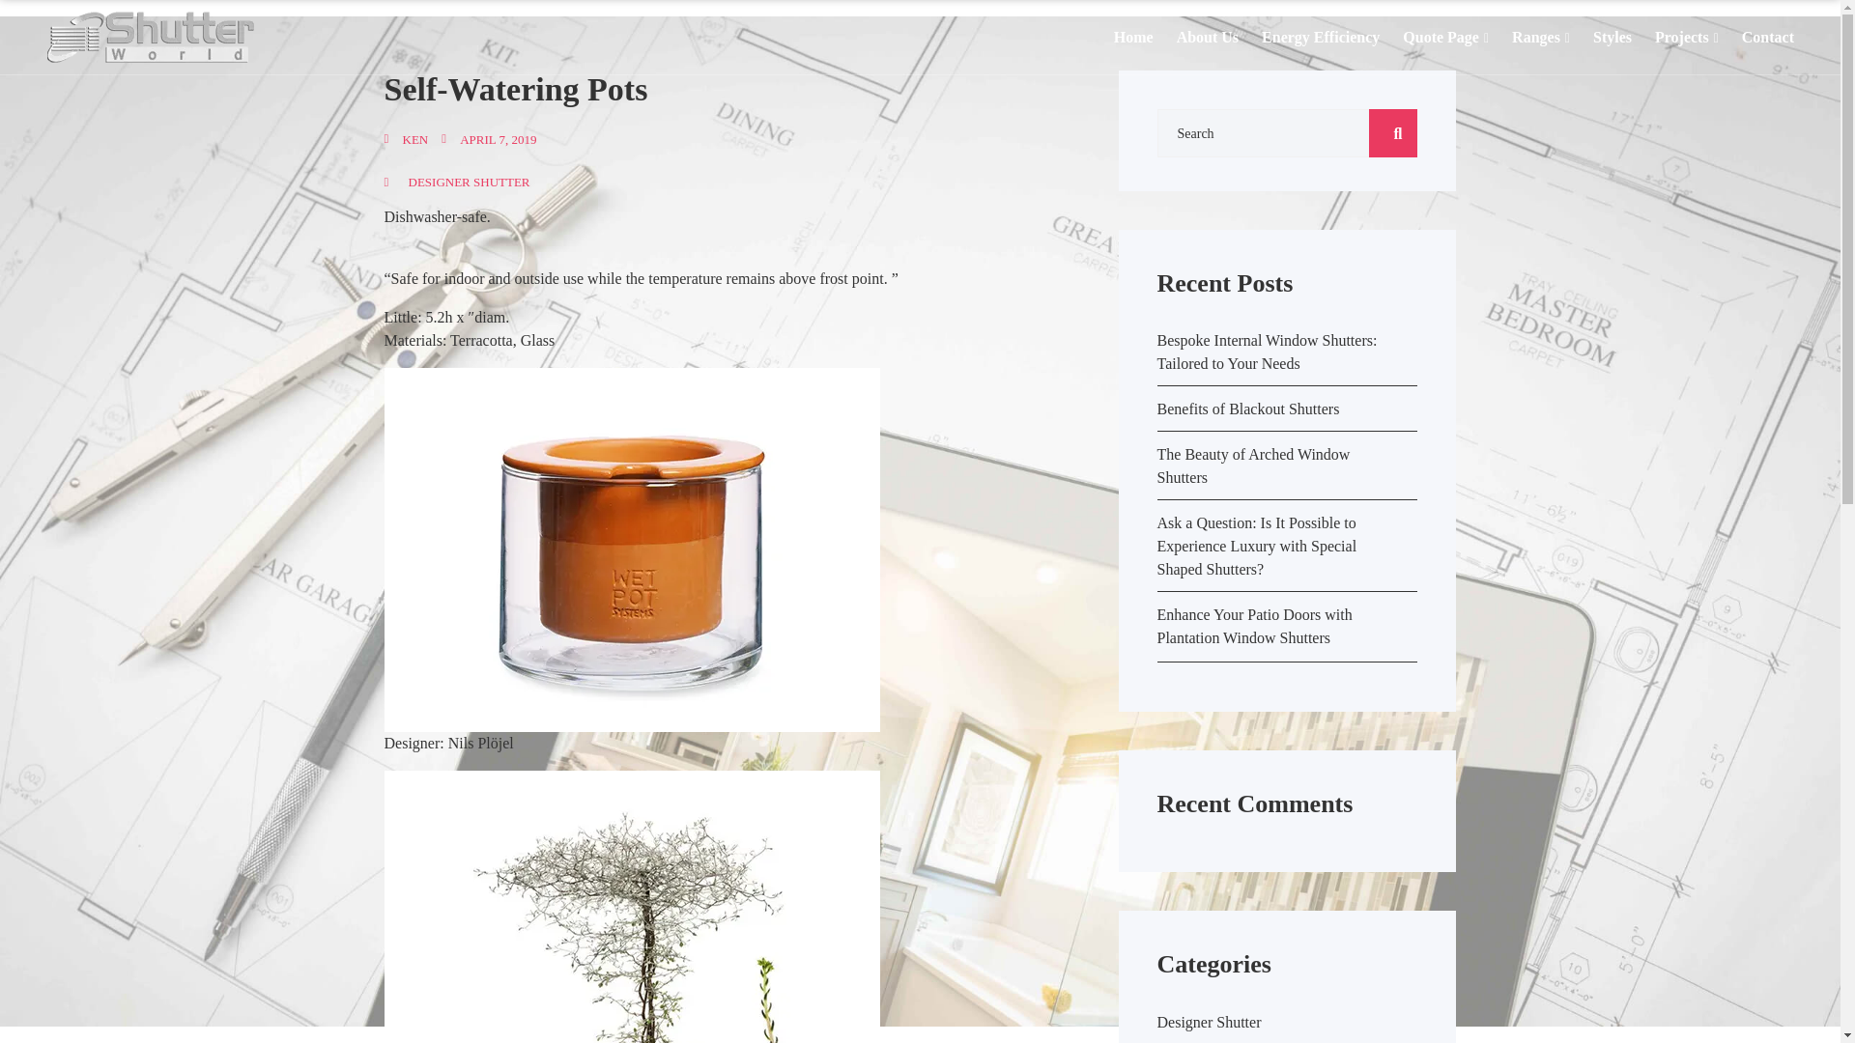 This screenshot has height=1043, width=1855. What do you see at coordinates (1511, 170) in the screenshot?
I see `Brochure Request` at bounding box center [1511, 170].